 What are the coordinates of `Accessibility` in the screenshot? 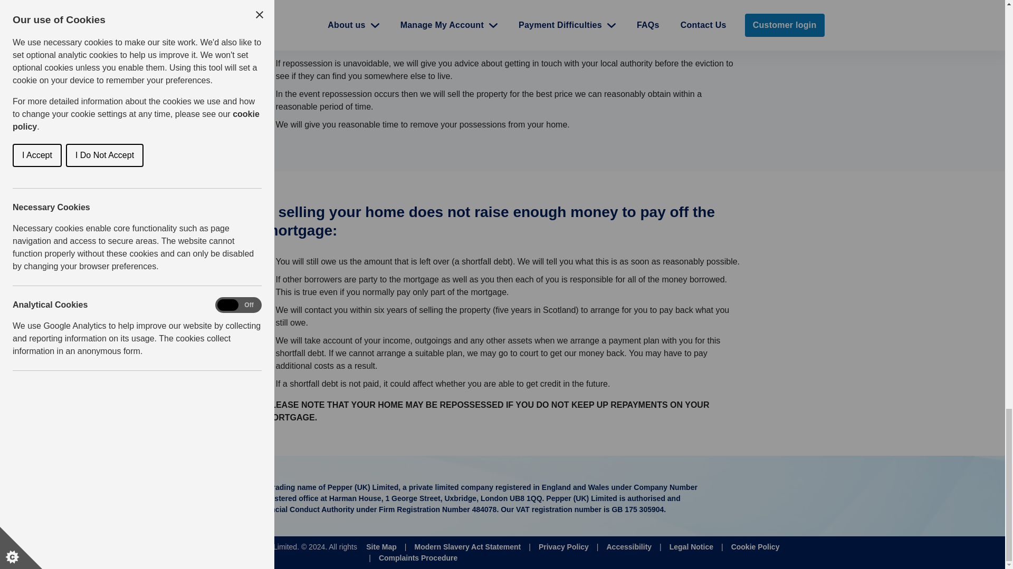 It's located at (629, 546).